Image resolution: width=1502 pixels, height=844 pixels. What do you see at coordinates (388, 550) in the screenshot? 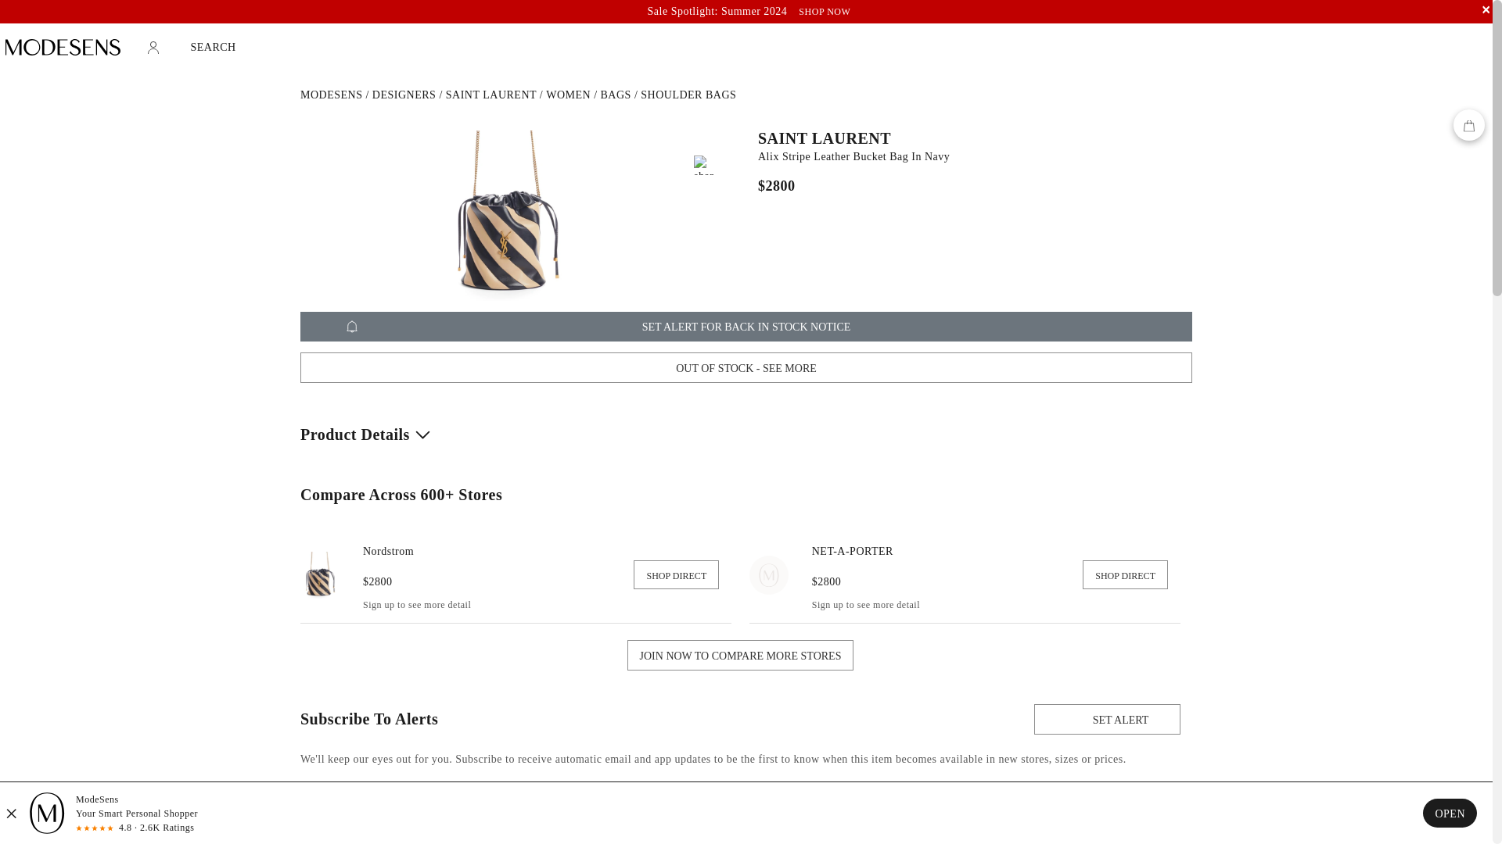
I see `Buy from store's website` at bounding box center [388, 550].